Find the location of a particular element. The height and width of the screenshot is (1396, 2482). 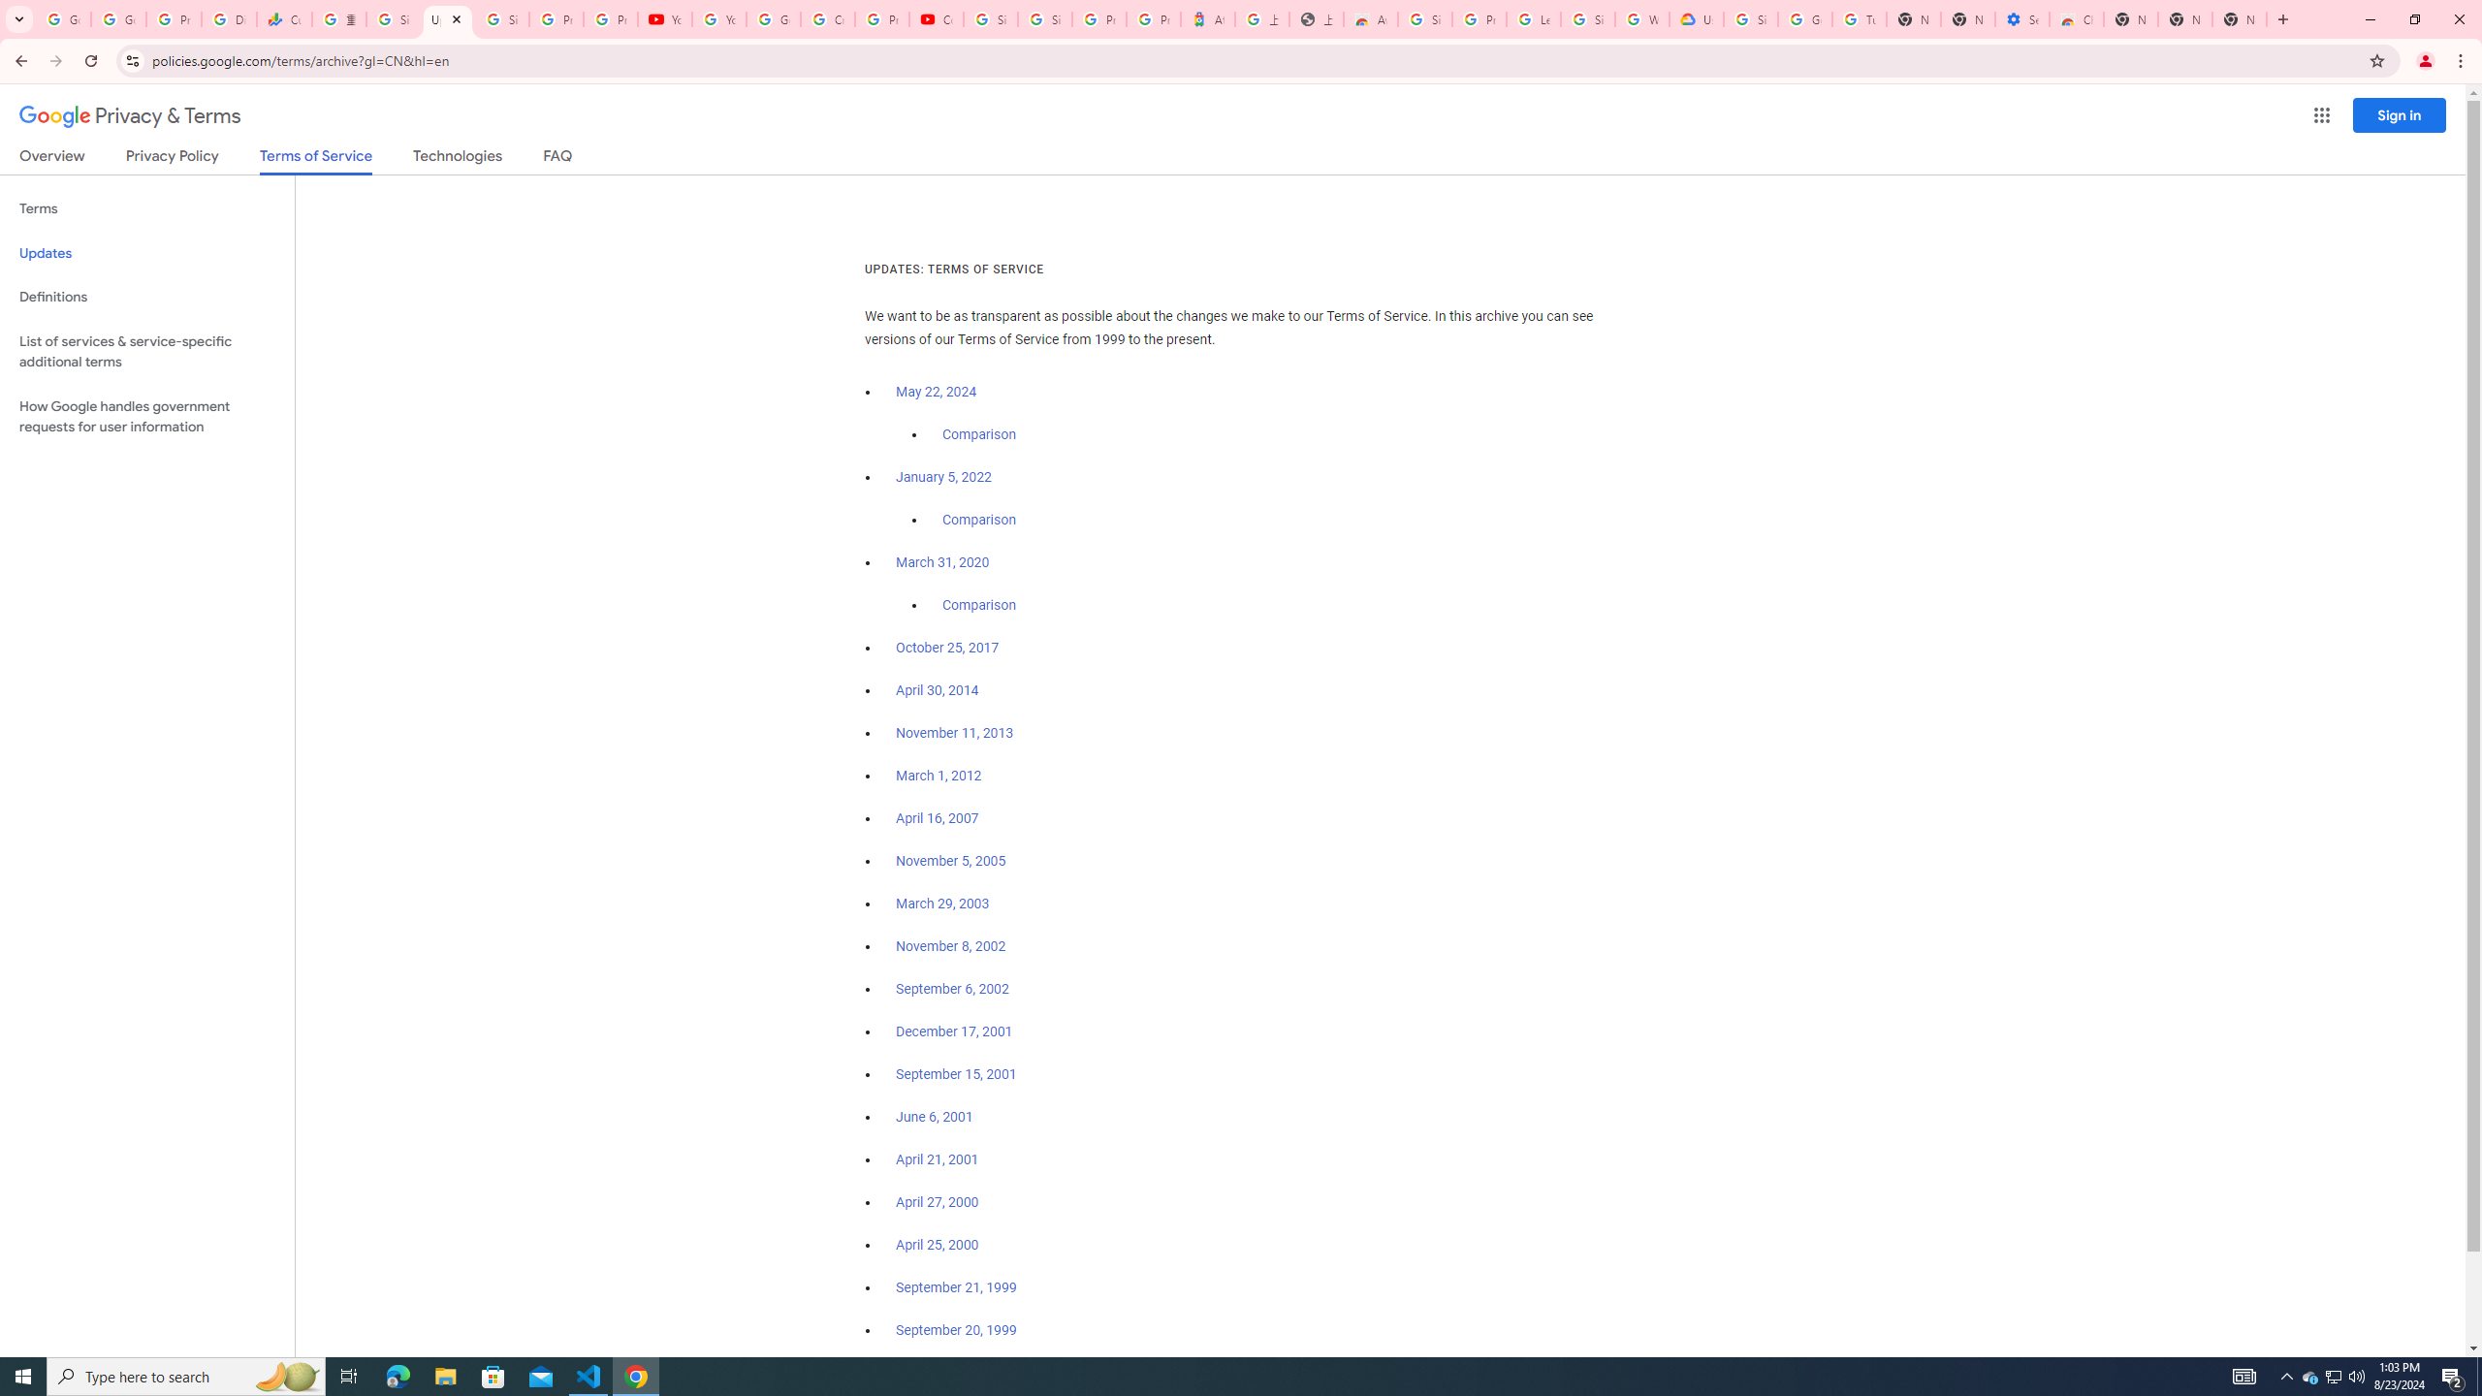

Sign in - Google Accounts is located at coordinates (1587, 19).